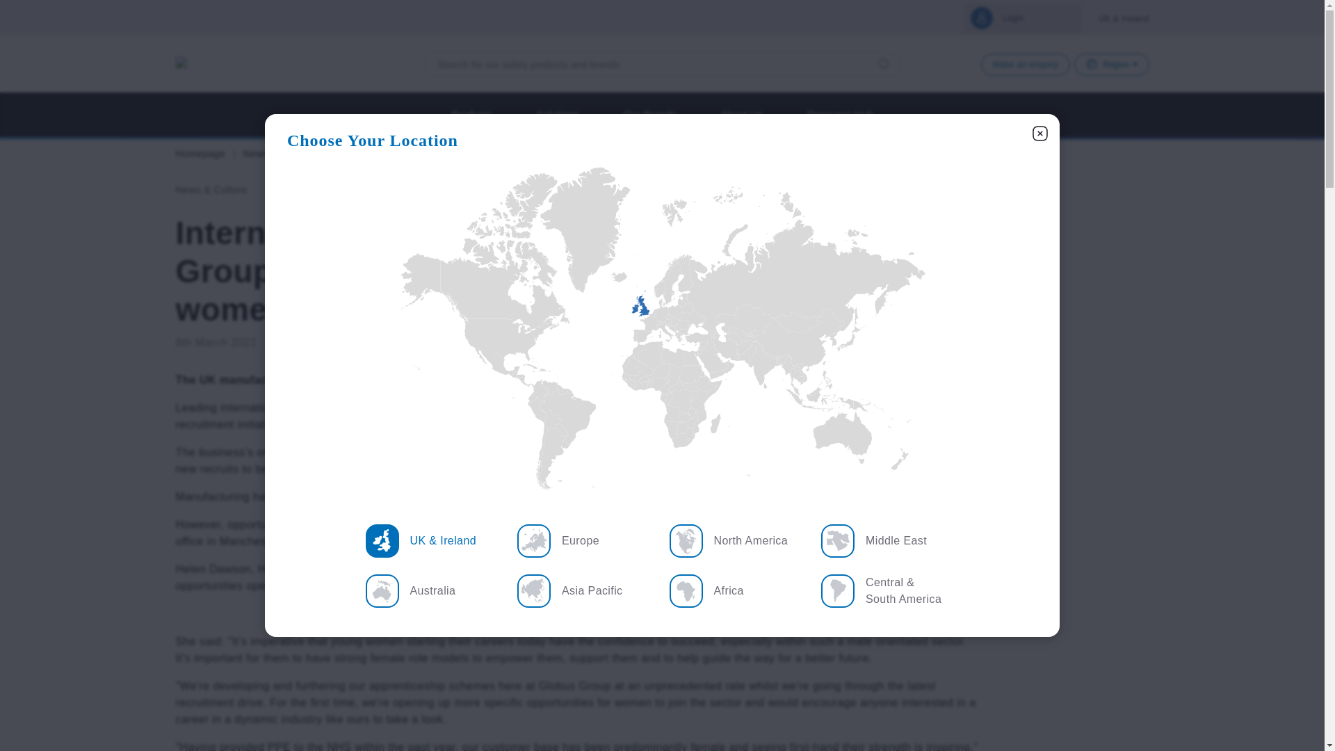 Image resolution: width=1335 pixels, height=751 pixels. Describe the element at coordinates (558, 114) in the screenshot. I see `Solutions` at that location.